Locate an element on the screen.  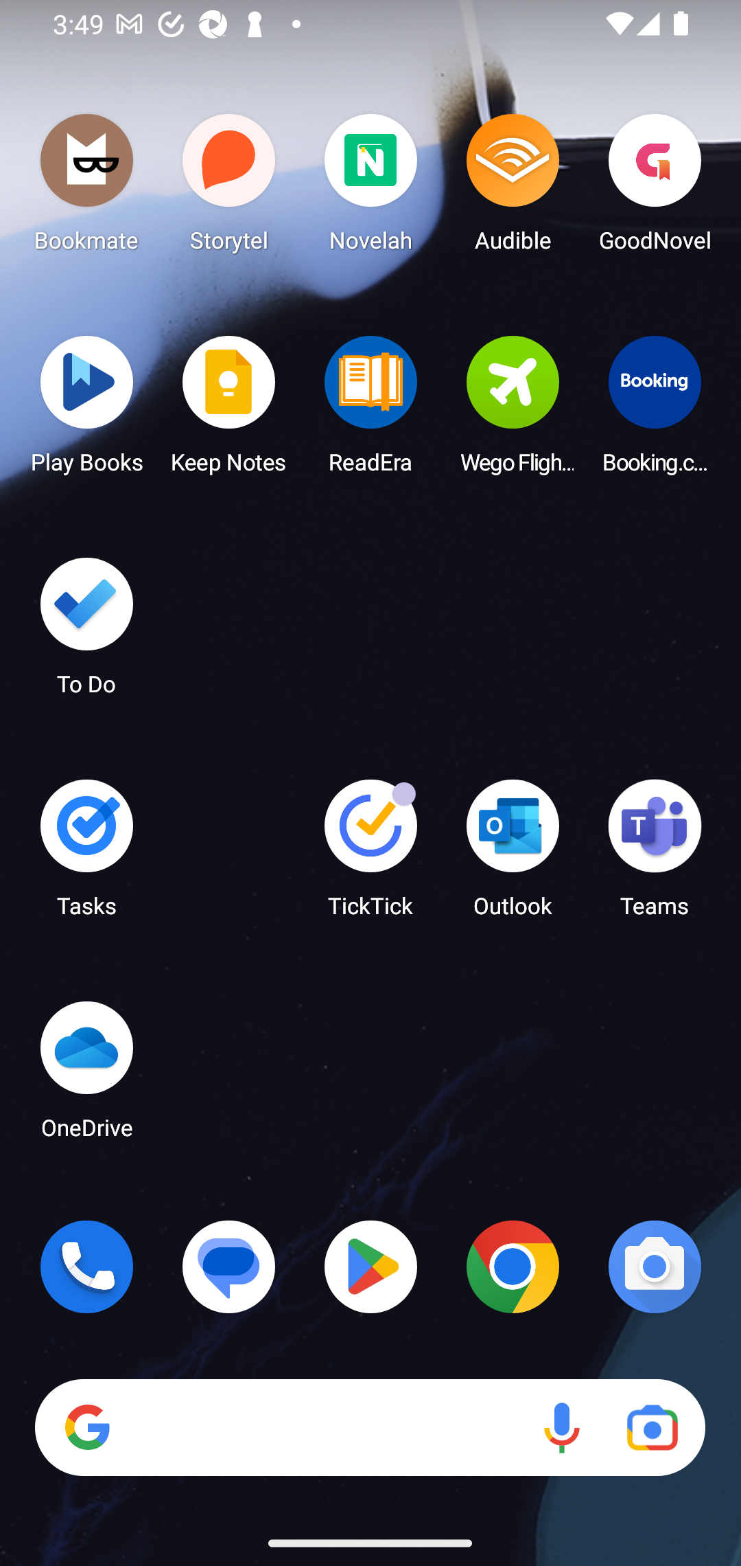
Google Lens is located at coordinates (652, 1428).